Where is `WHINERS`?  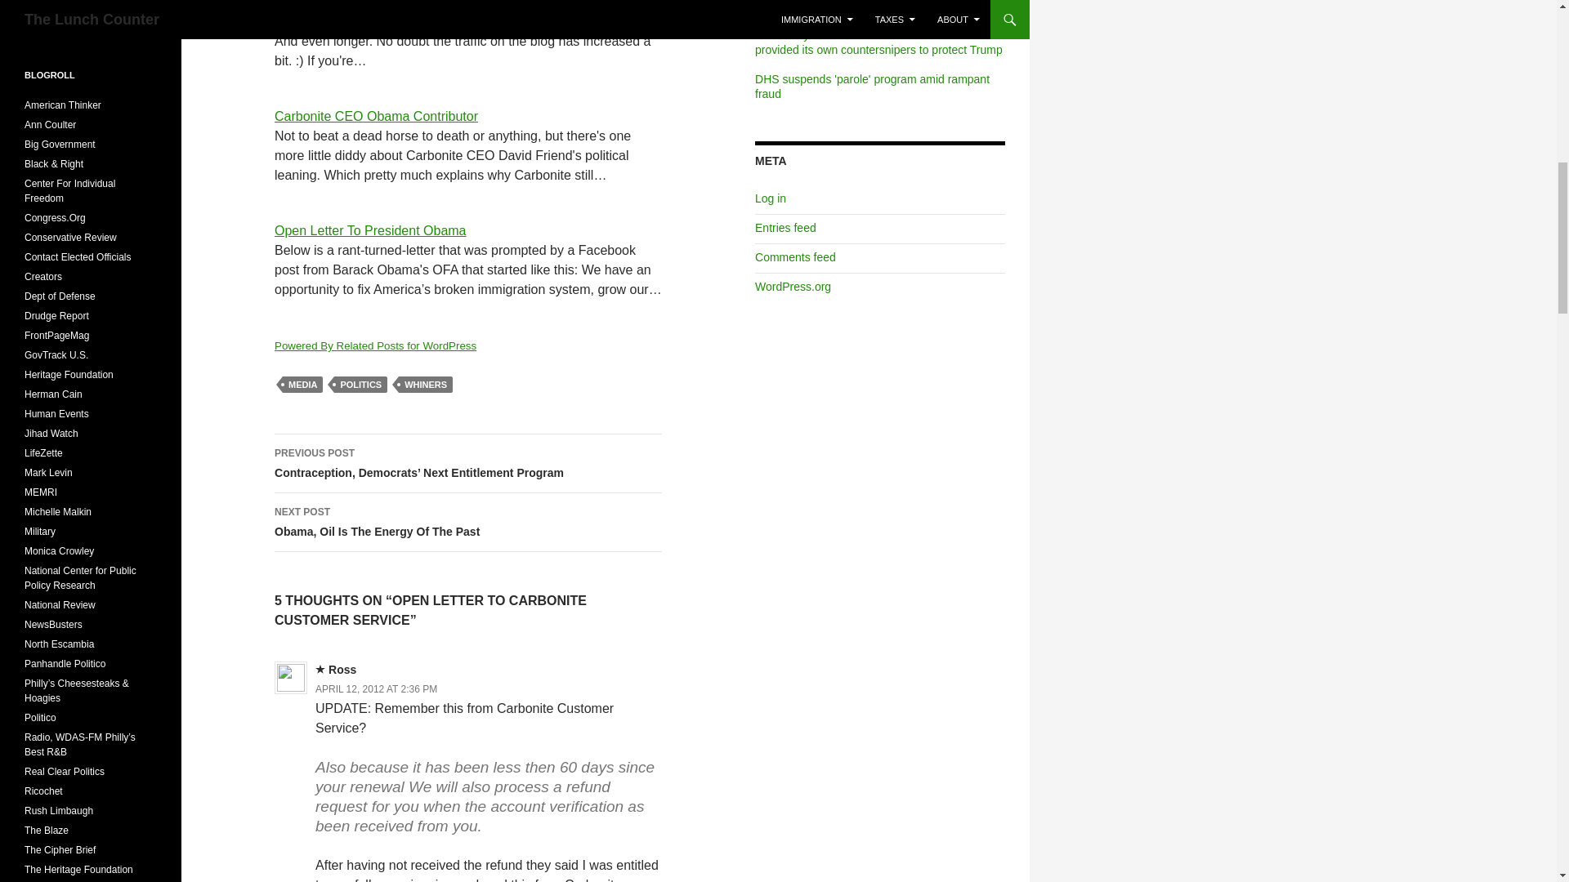
WHINERS is located at coordinates (425, 384).